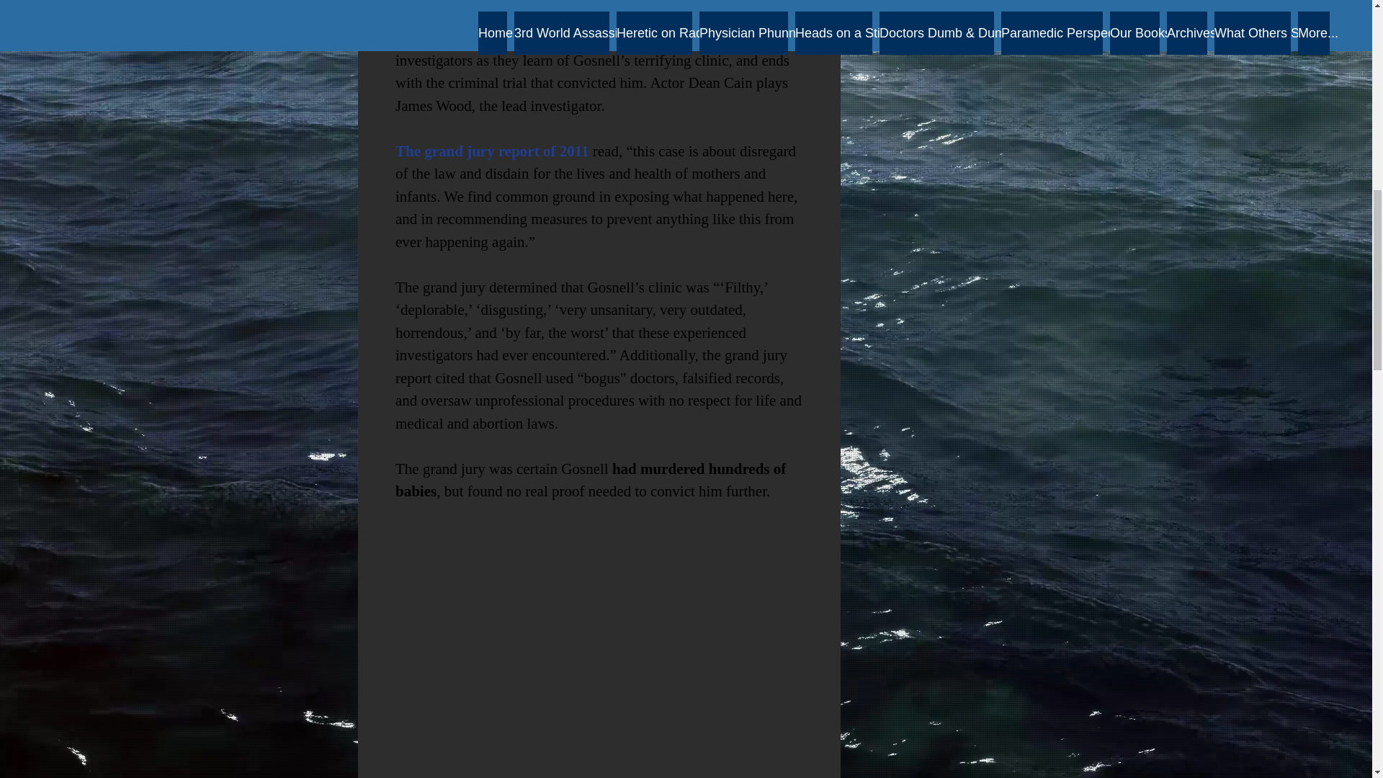  I want to click on The grand jury report of 2011, so click(491, 151).